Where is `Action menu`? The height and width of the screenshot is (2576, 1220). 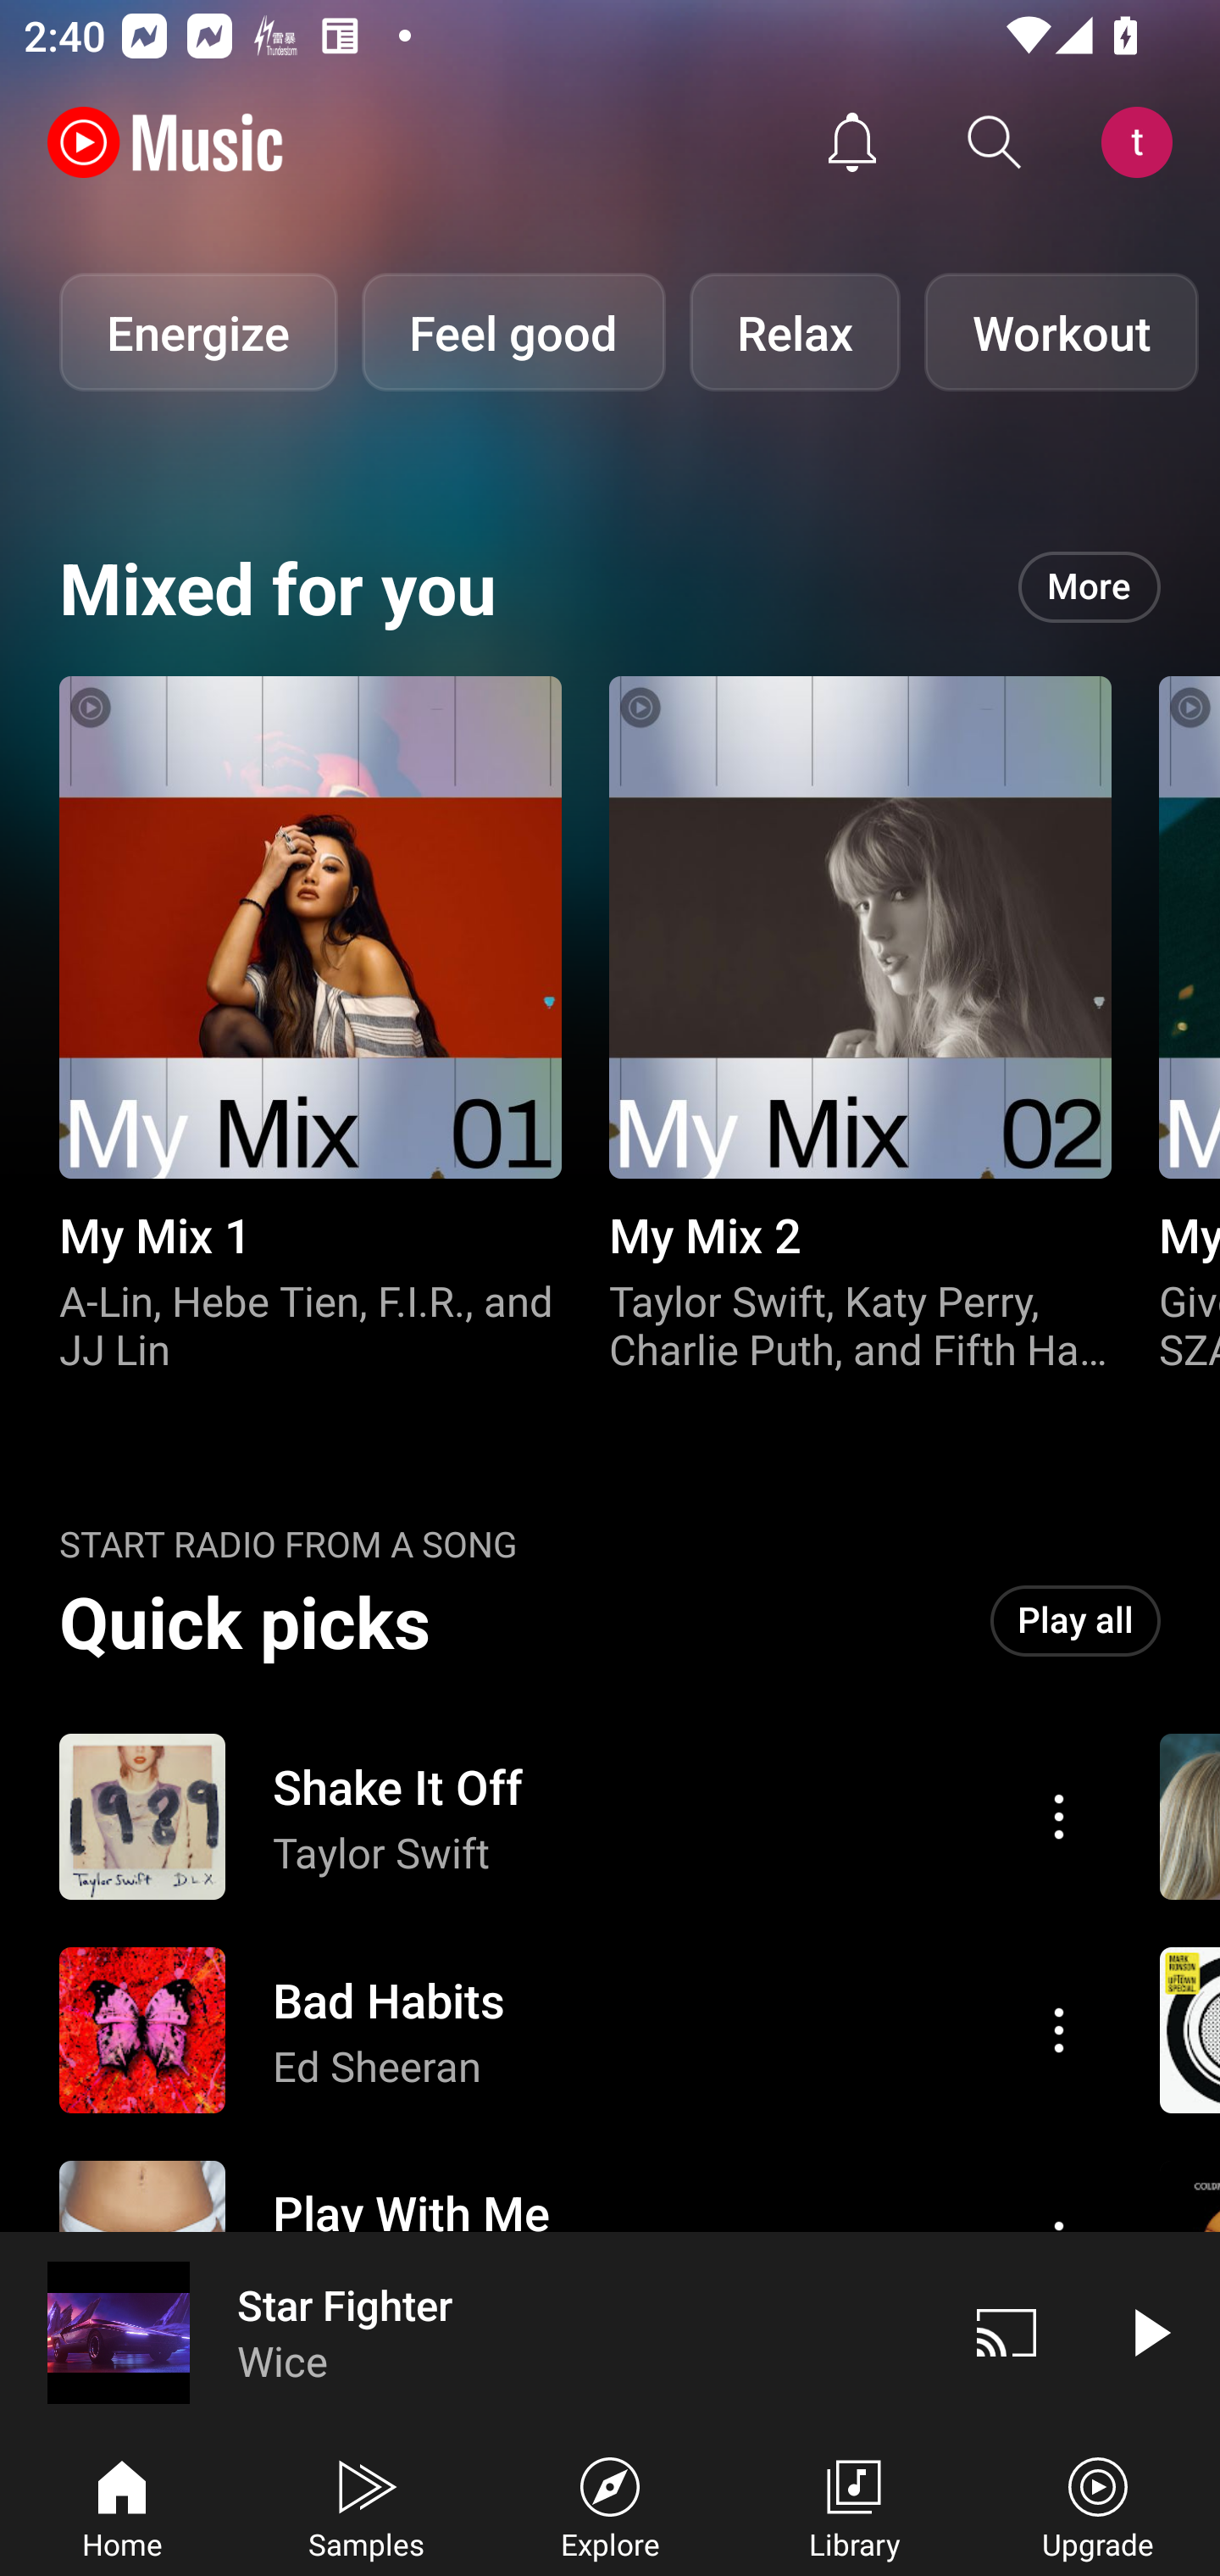
Action menu is located at coordinates (1059, 2029).